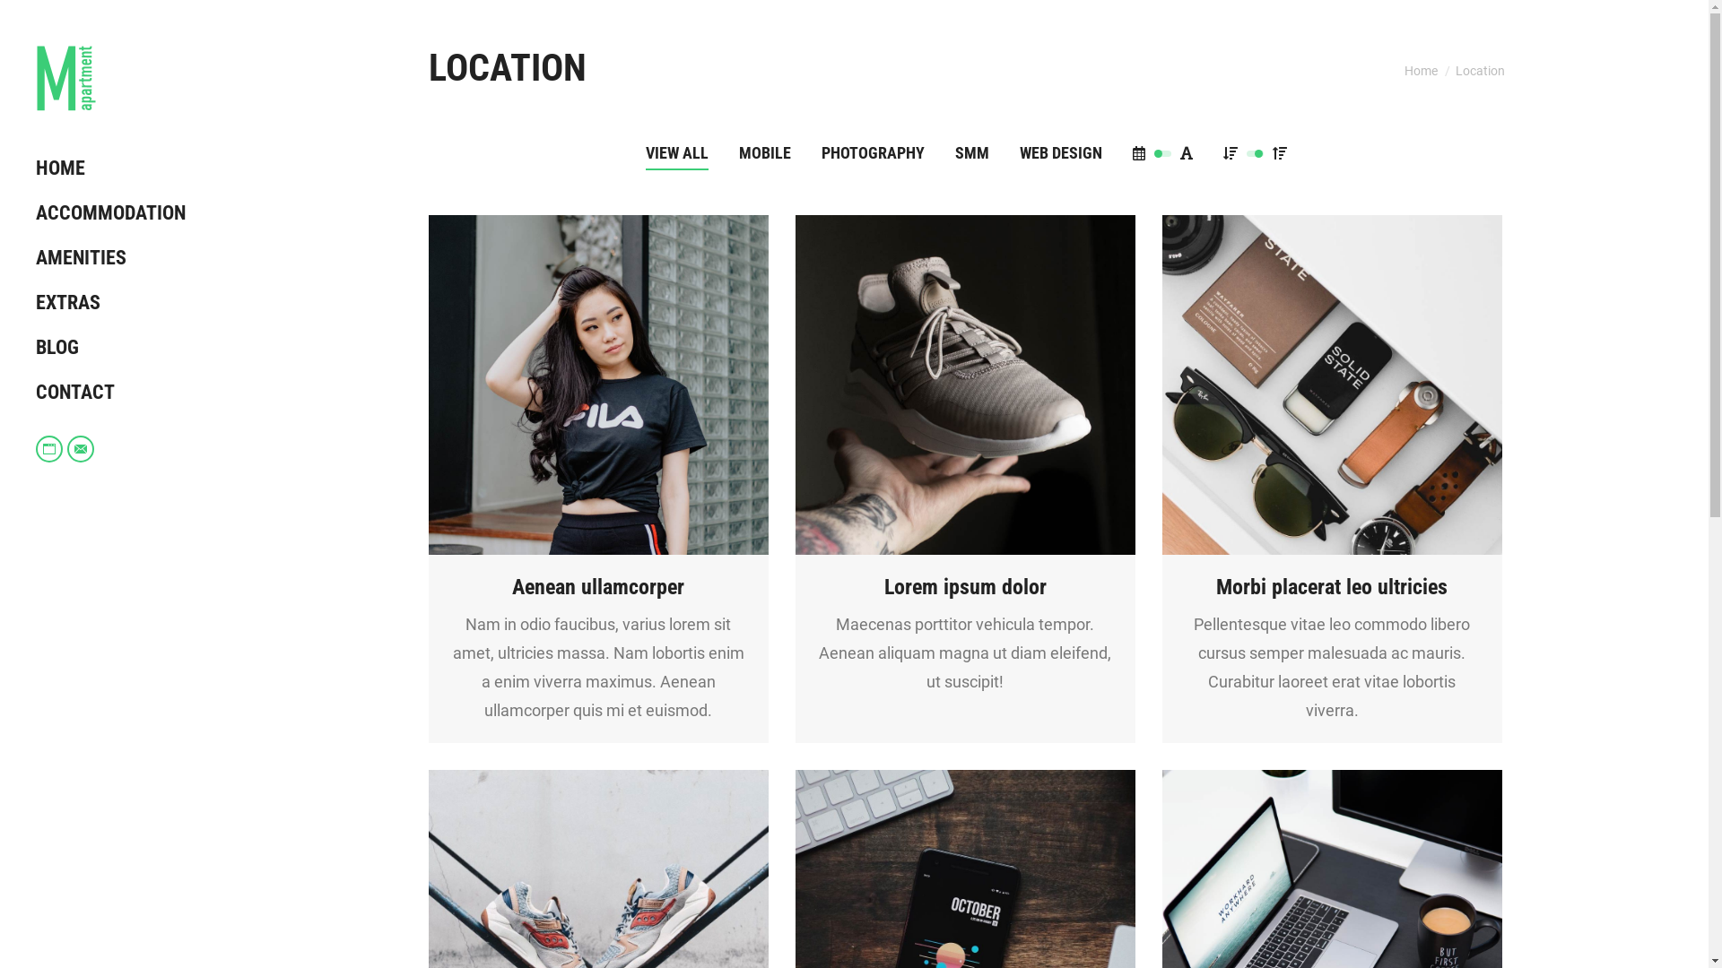  I want to click on EXTRAS, so click(130, 303).